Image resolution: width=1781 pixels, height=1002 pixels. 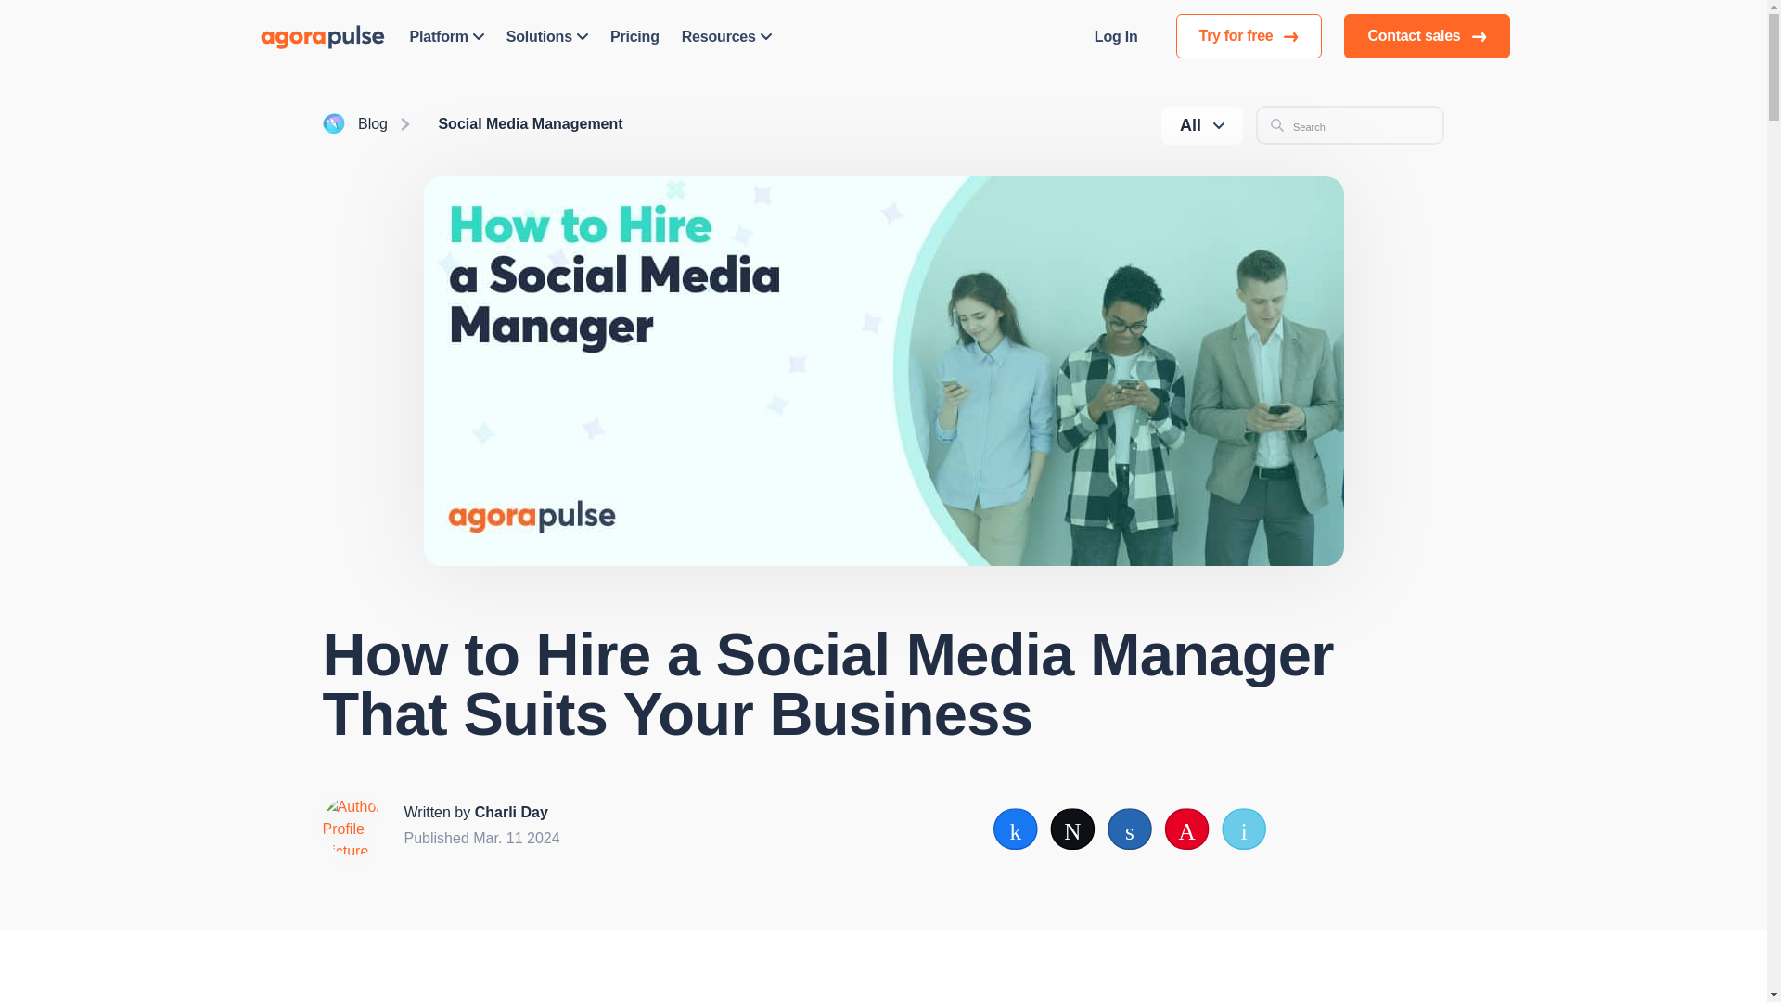 I want to click on Blog, so click(x=373, y=124).